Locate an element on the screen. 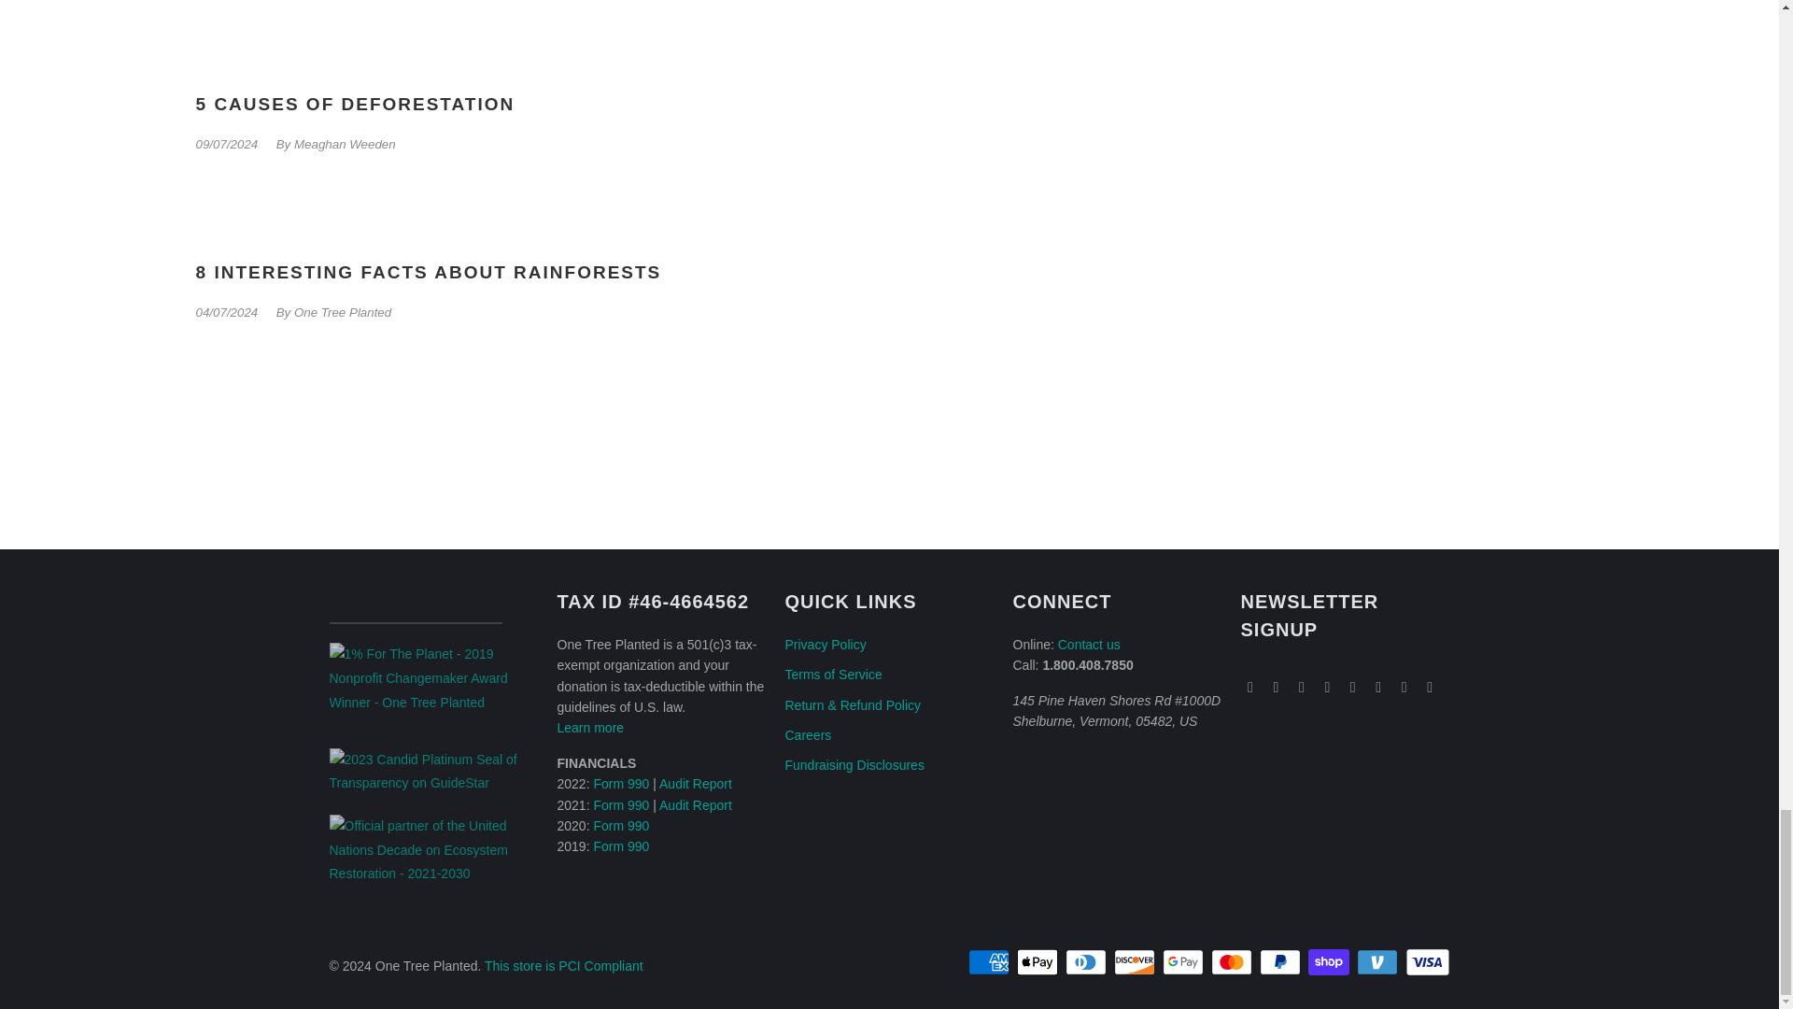  Diners Club is located at coordinates (1087, 962).